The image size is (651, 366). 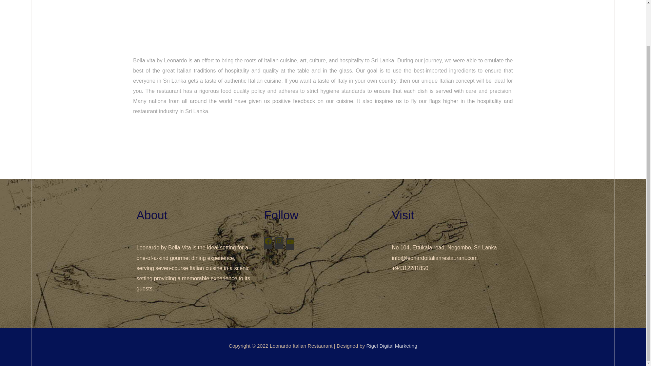 I want to click on Rigel Digital Marketing, so click(x=391, y=346).